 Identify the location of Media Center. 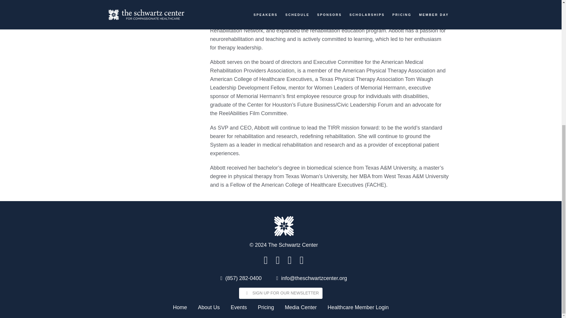
(300, 307).